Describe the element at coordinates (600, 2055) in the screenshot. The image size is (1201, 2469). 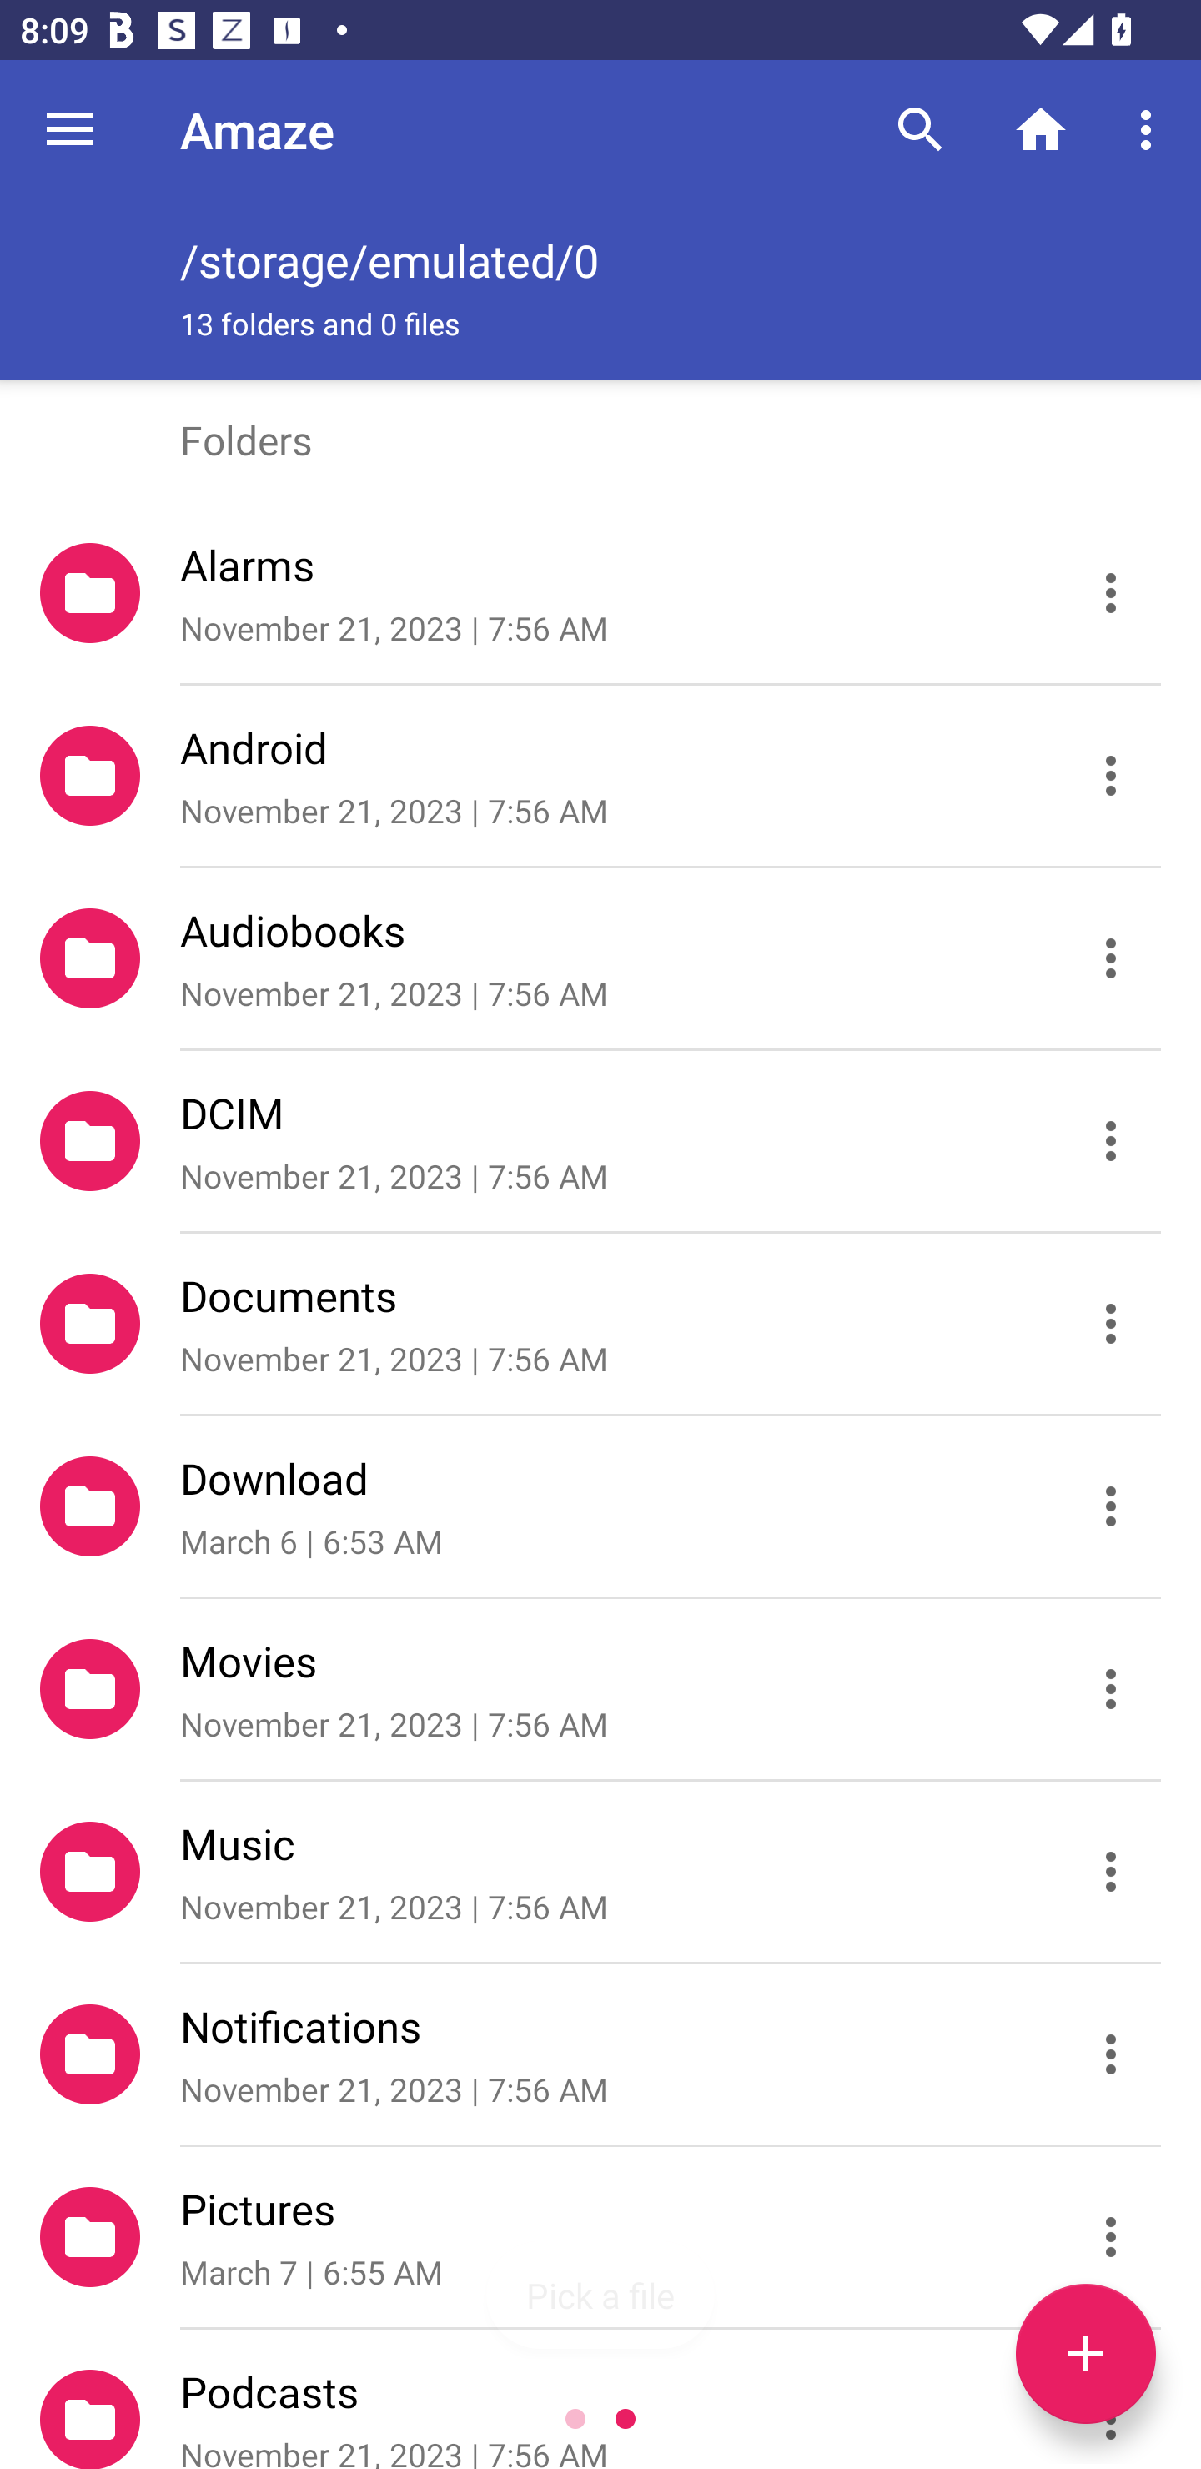
I see `Notifications November 21, 2023 | 7:56 AM` at that location.